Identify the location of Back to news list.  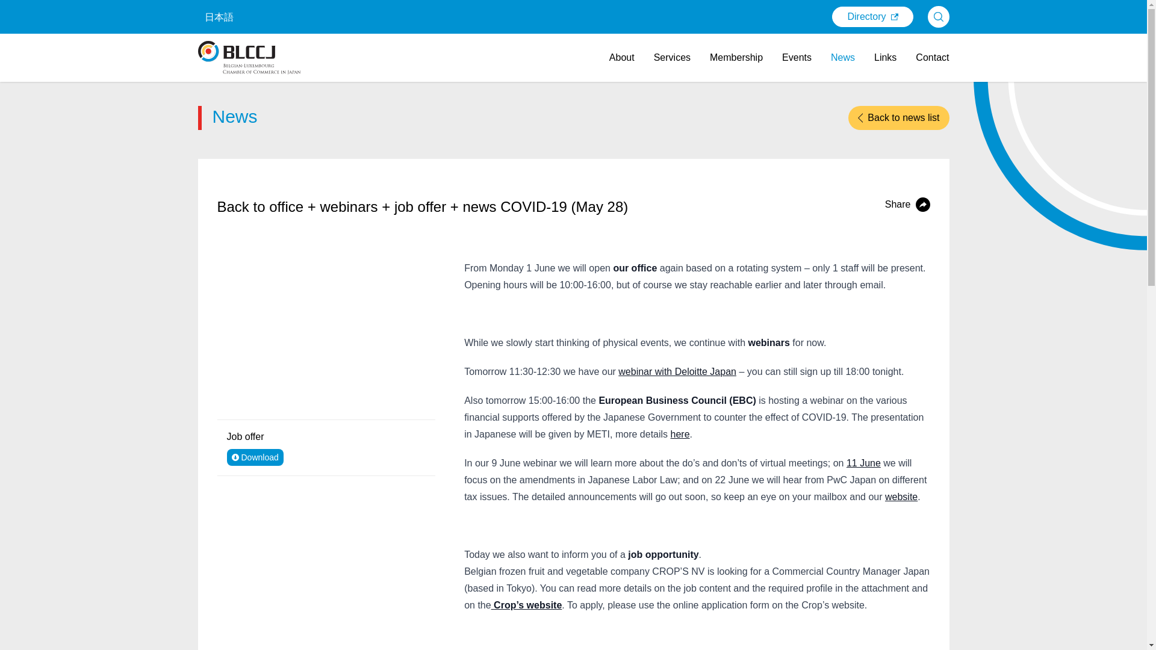
(898, 118).